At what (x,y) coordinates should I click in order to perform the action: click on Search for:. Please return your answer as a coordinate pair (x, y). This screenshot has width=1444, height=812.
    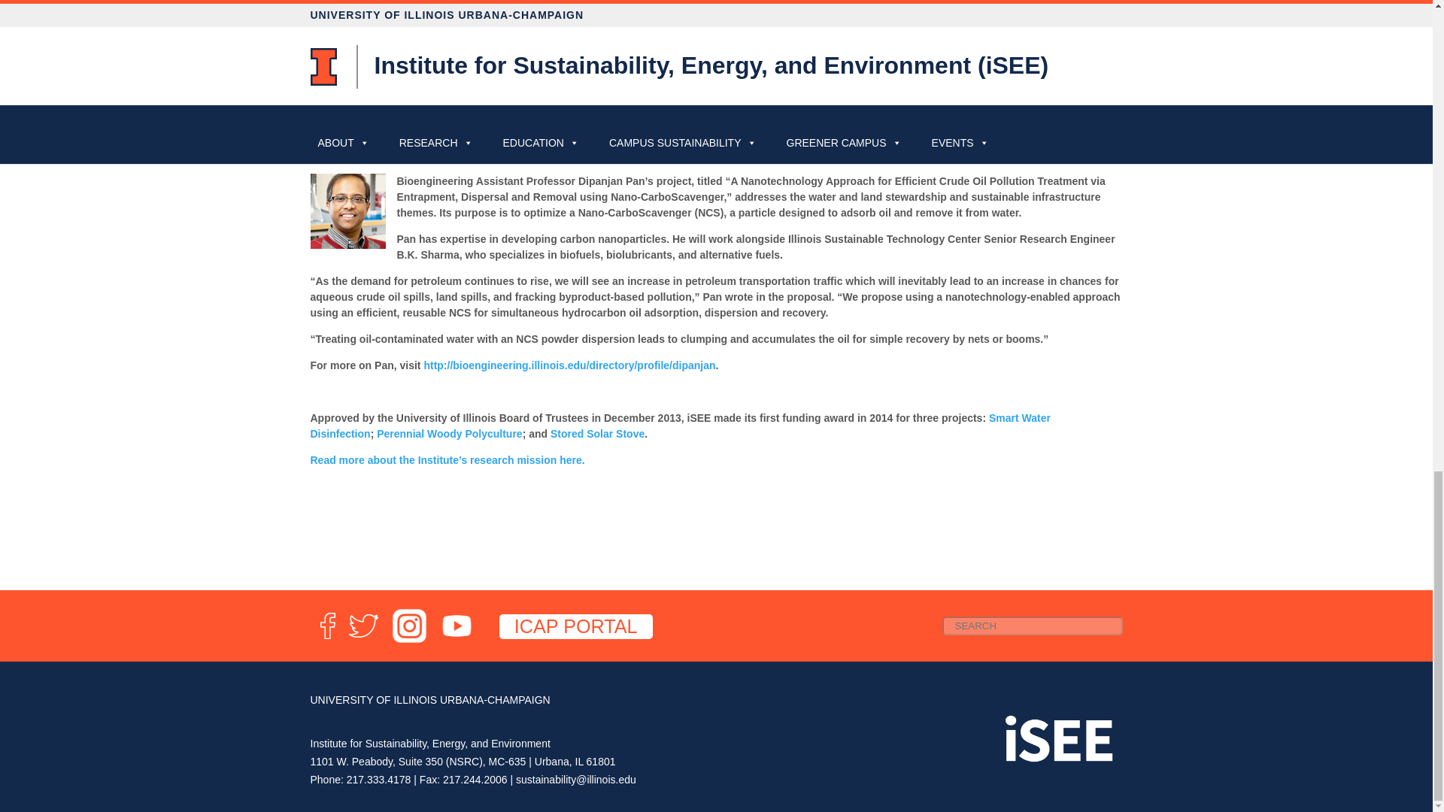
    Looking at the image, I should click on (1031, 626).